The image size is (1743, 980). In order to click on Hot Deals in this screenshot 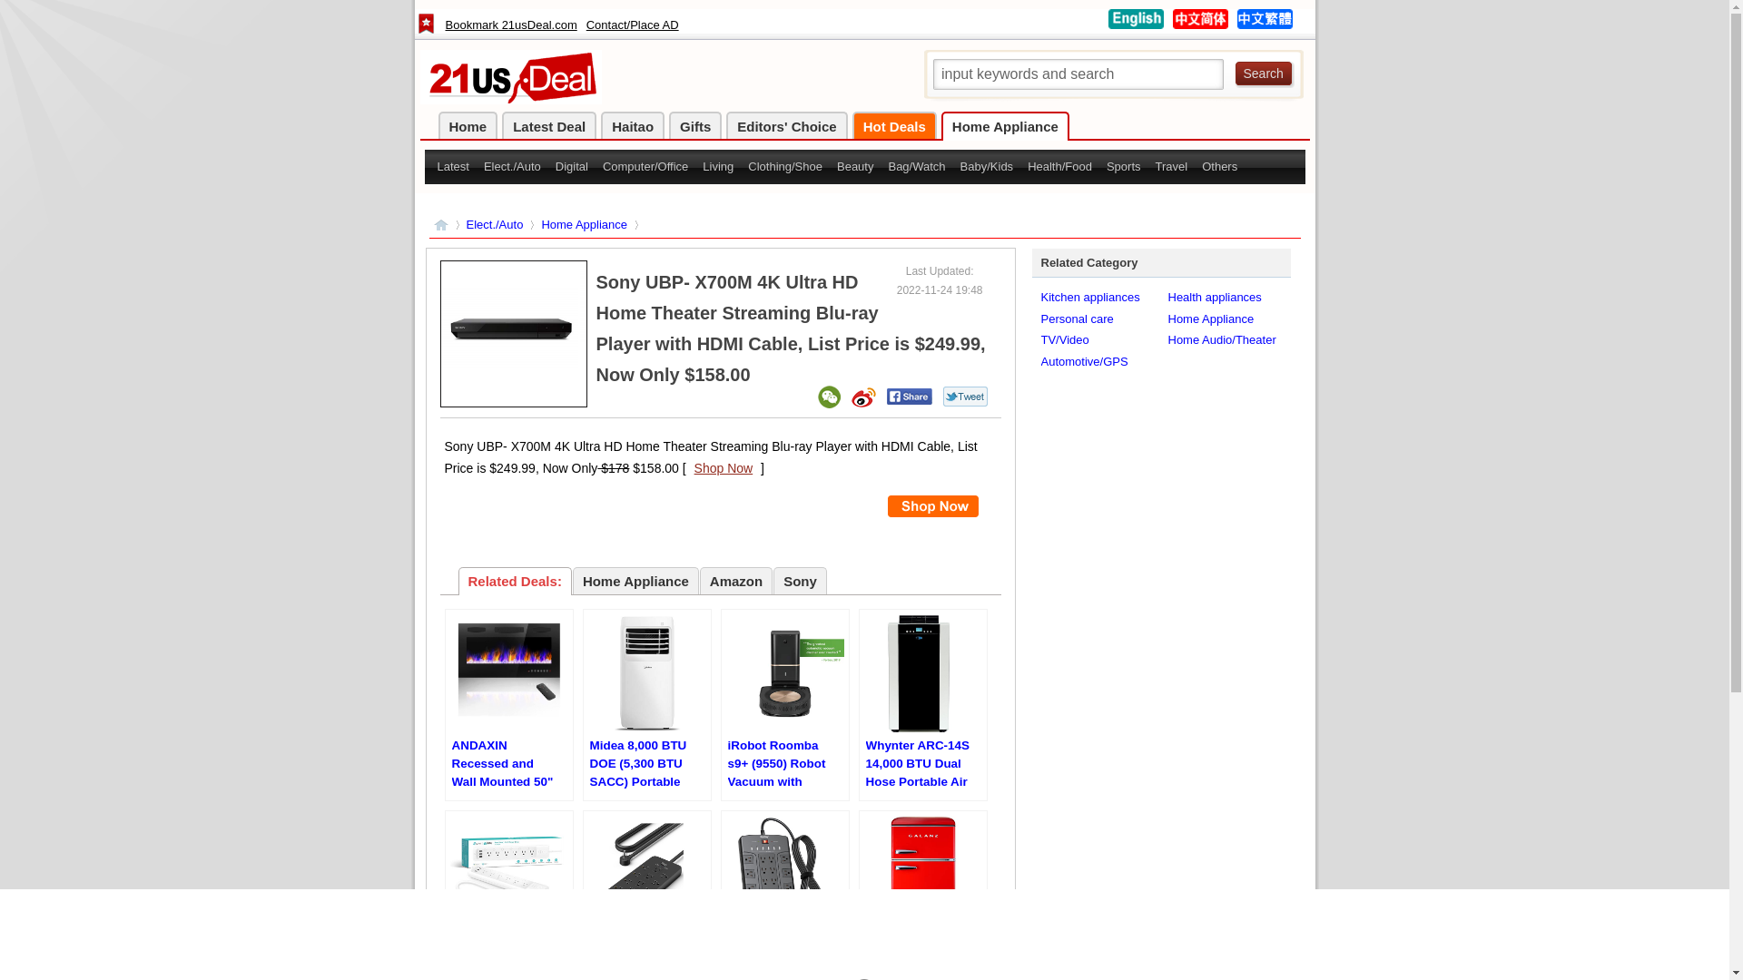, I will do `click(895, 126)`.